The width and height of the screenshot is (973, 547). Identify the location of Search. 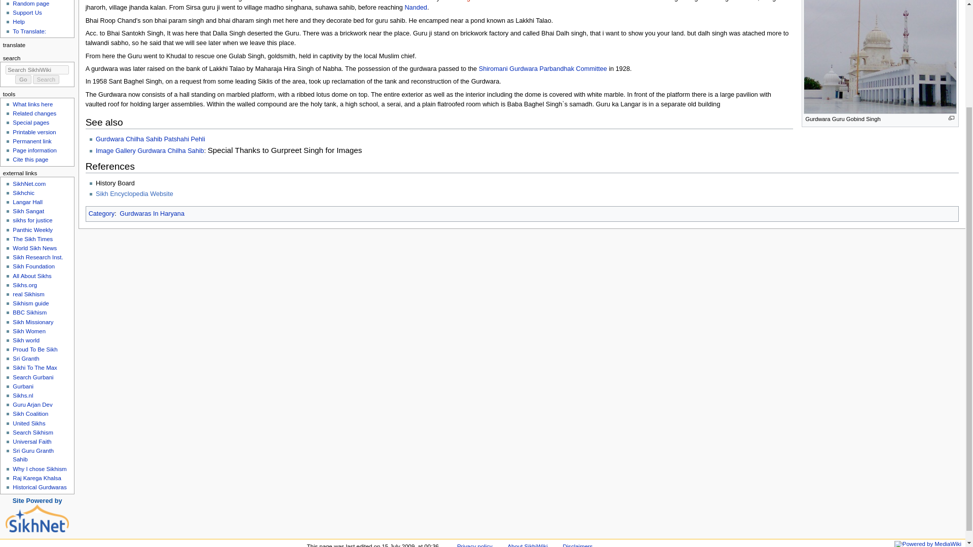
(46, 79).